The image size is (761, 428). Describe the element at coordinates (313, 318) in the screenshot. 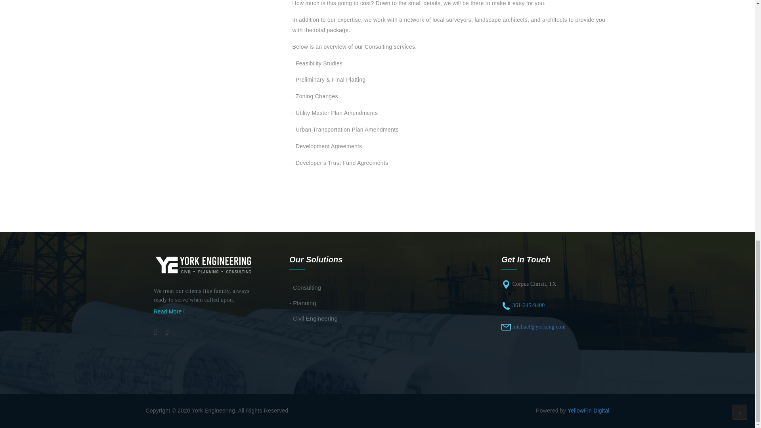

I see `- Civil Engineering` at that location.